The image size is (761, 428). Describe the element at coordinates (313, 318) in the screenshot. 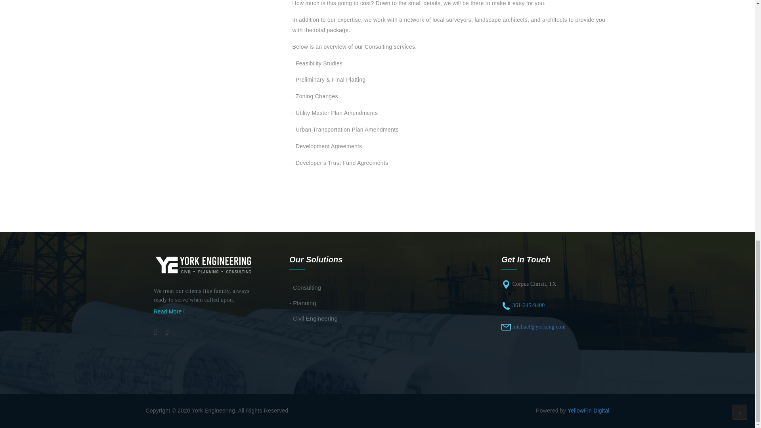

I see `- Civil Engineering` at that location.